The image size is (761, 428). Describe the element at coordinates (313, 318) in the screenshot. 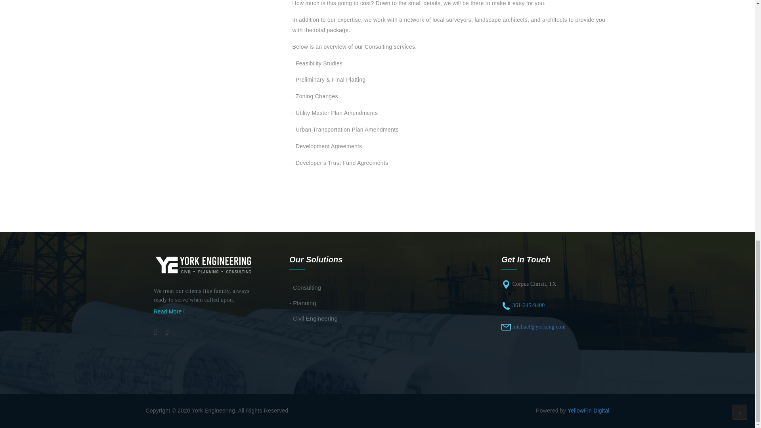

I see `- Civil Engineering` at that location.